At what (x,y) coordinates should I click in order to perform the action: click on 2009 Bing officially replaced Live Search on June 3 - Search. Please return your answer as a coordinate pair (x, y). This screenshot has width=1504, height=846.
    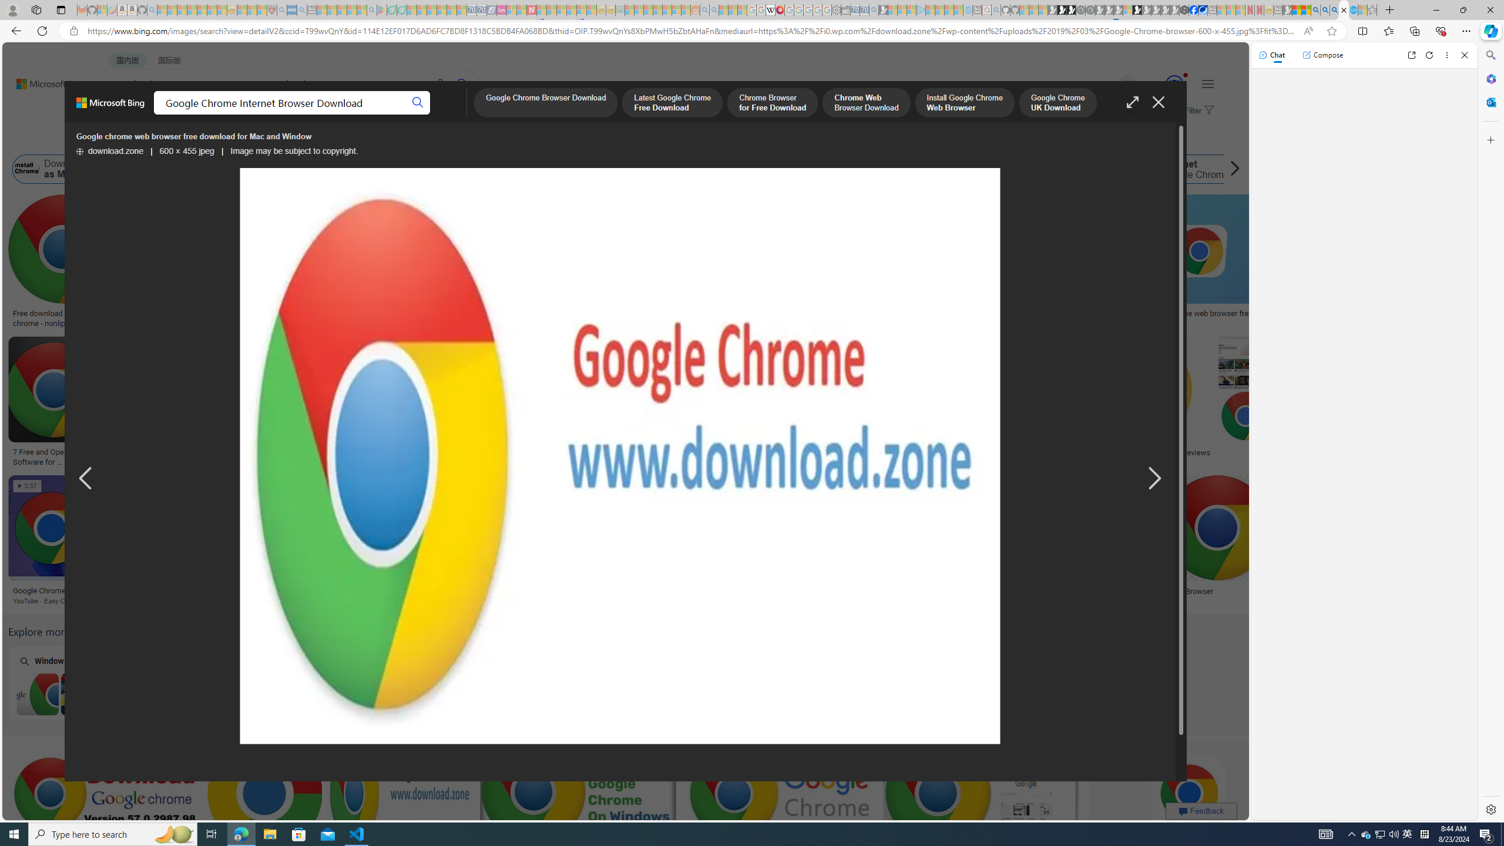
    Looking at the image, I should click on (1325, 10).